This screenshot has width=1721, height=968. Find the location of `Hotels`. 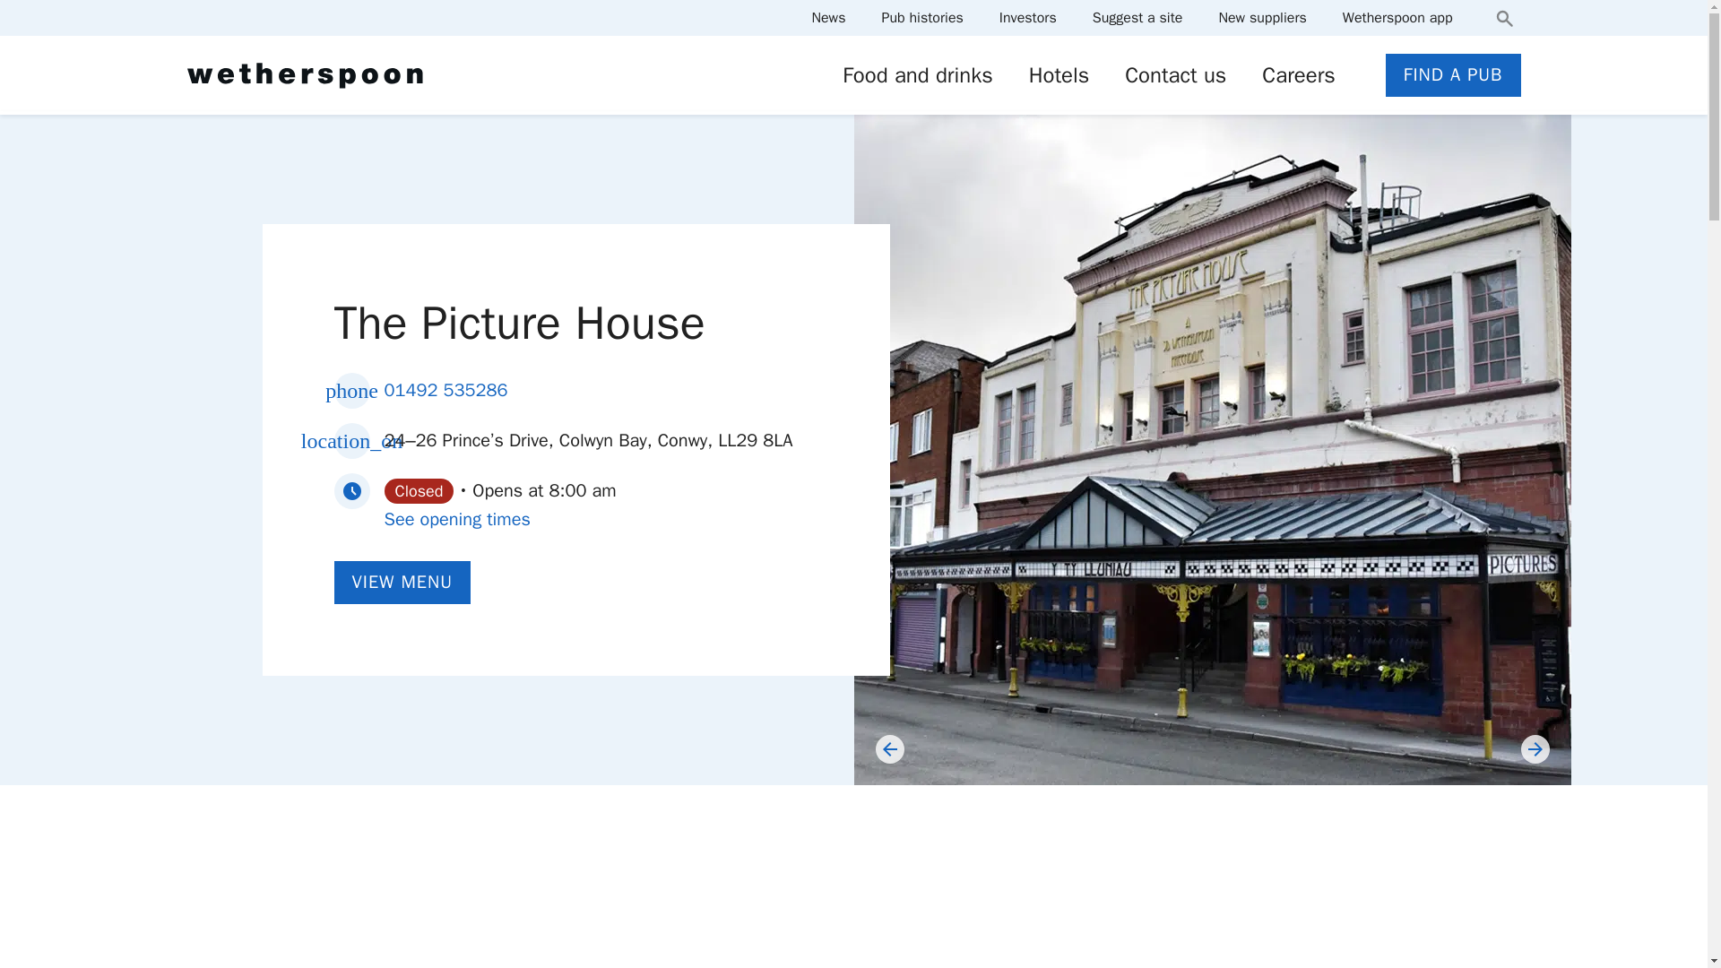

Hotels is located at coordinates (1059, 75).